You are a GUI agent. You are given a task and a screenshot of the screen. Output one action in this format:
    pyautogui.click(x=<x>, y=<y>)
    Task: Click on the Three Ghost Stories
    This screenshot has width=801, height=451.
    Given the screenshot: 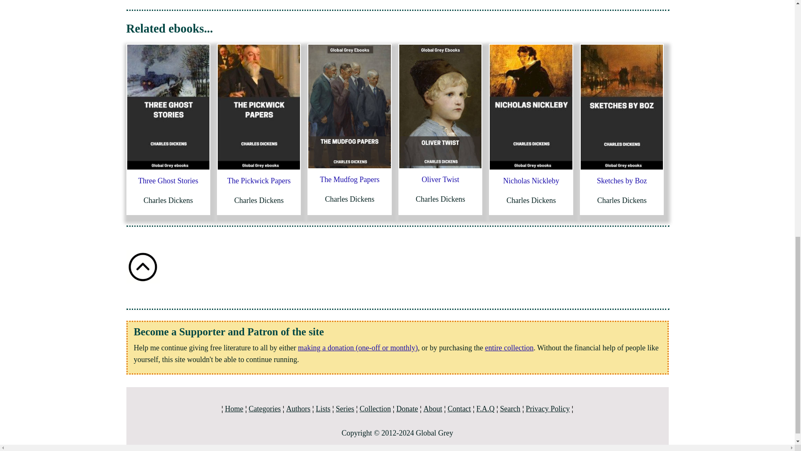 What is the action you would take?
    pyautogui.click(x=168, y=180)
    